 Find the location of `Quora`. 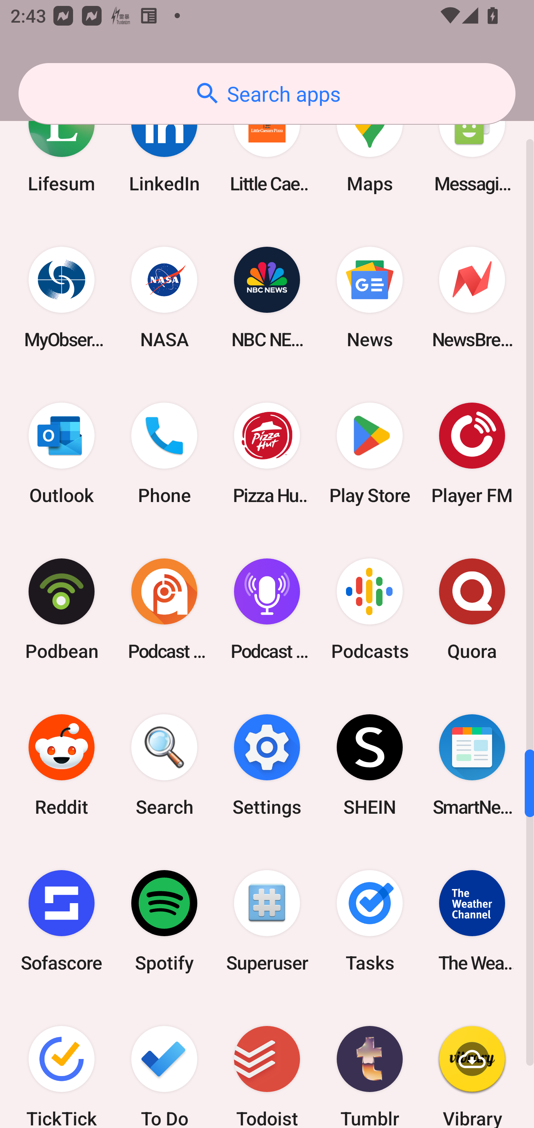

Quora is located at coordinates (472, 609).